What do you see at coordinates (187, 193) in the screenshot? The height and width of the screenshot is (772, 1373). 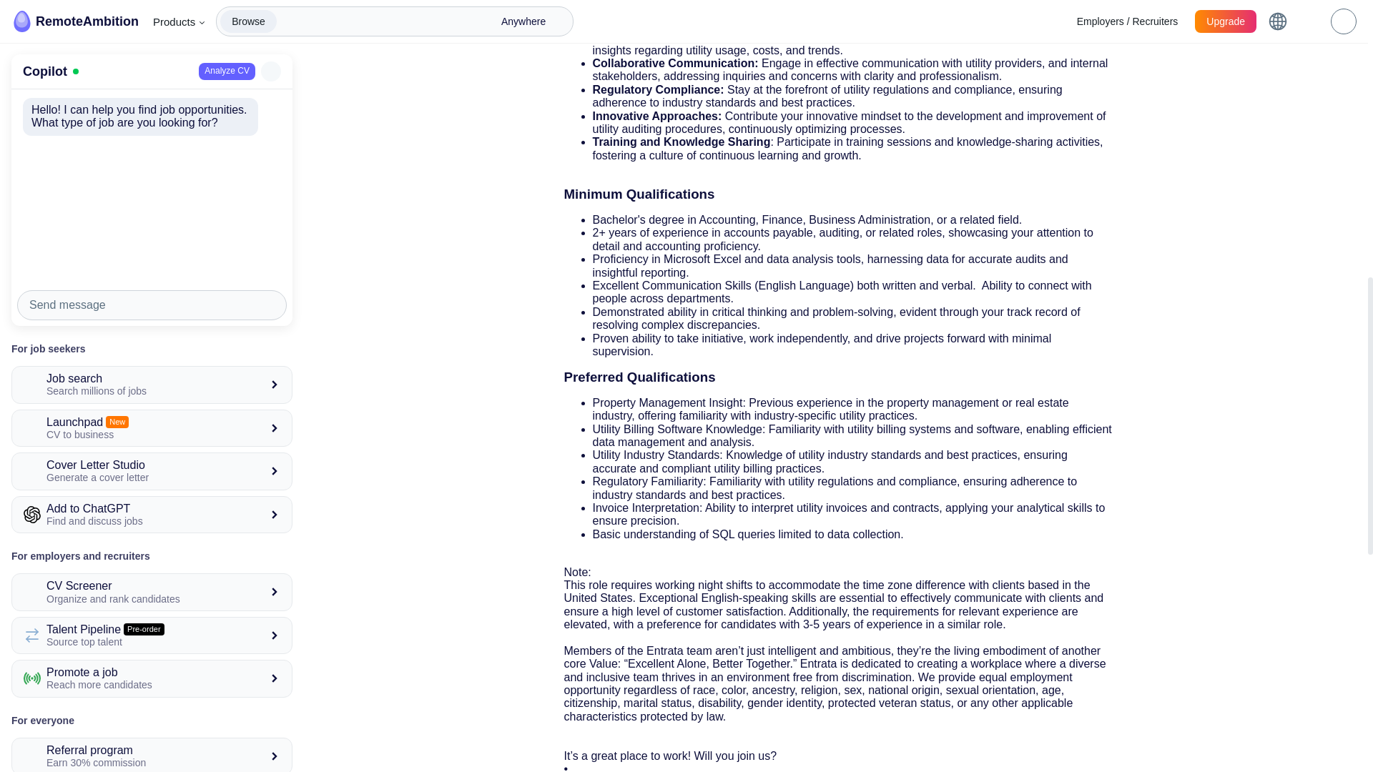 I see `join our Discord` at bounding box center [187, 193].